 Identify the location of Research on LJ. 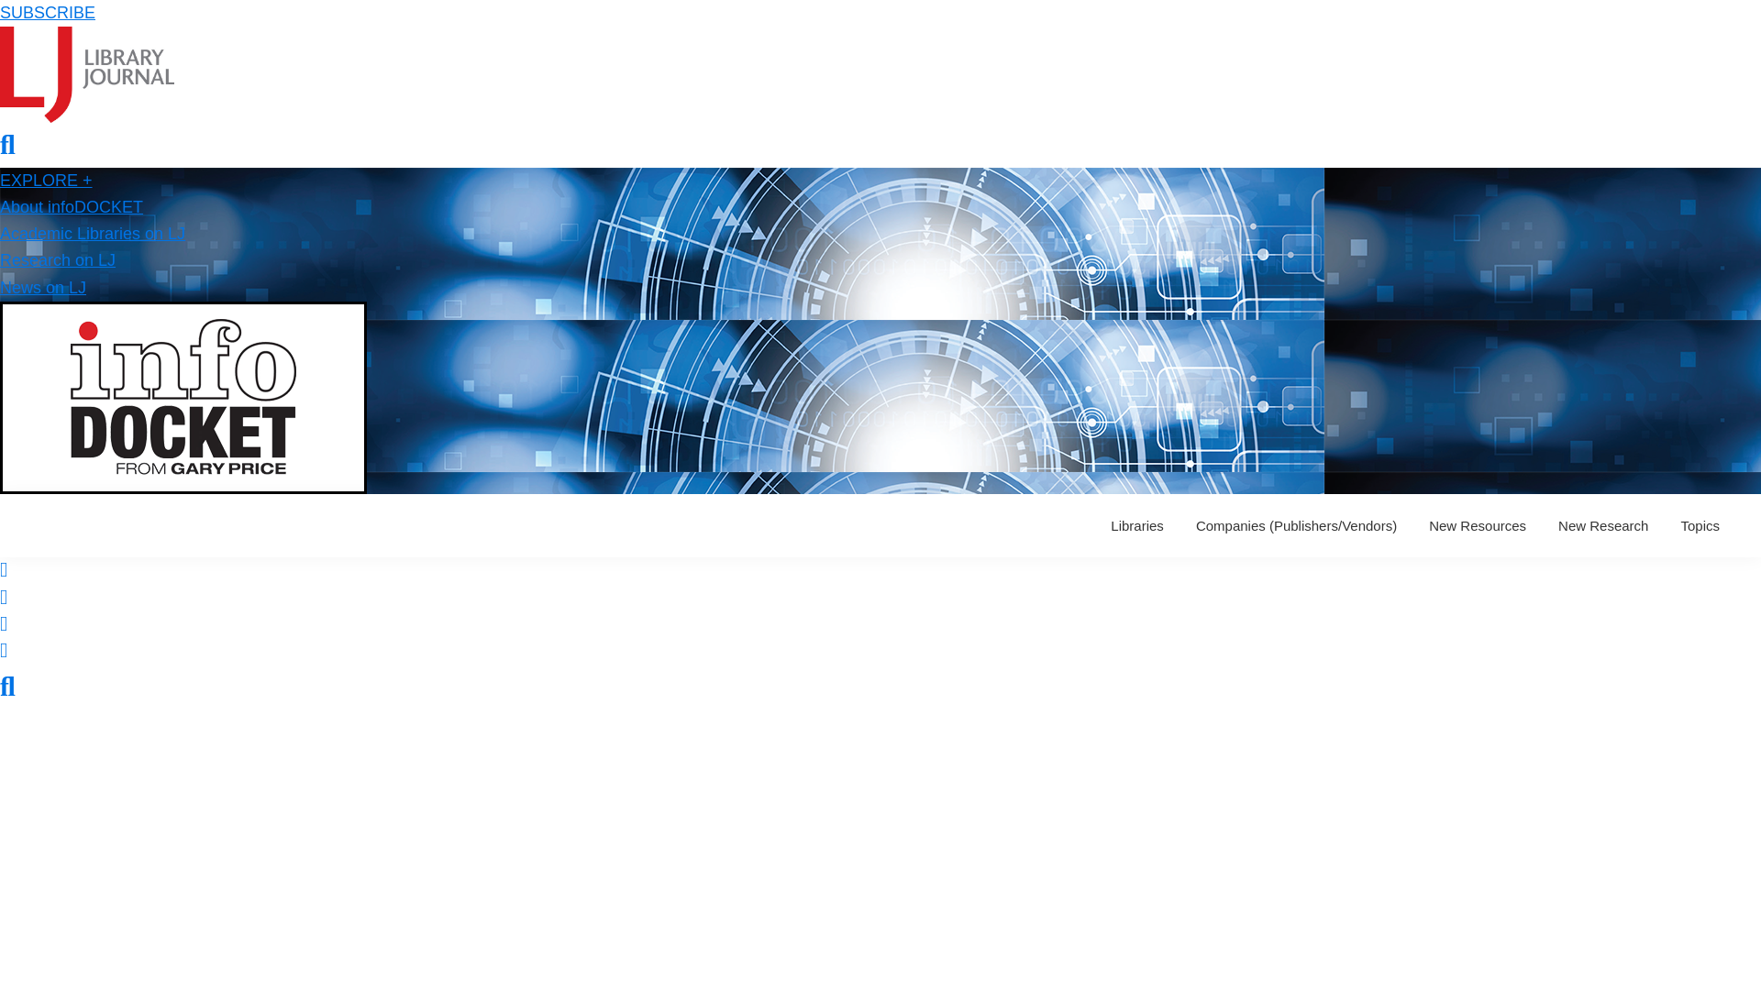
(58, 260).